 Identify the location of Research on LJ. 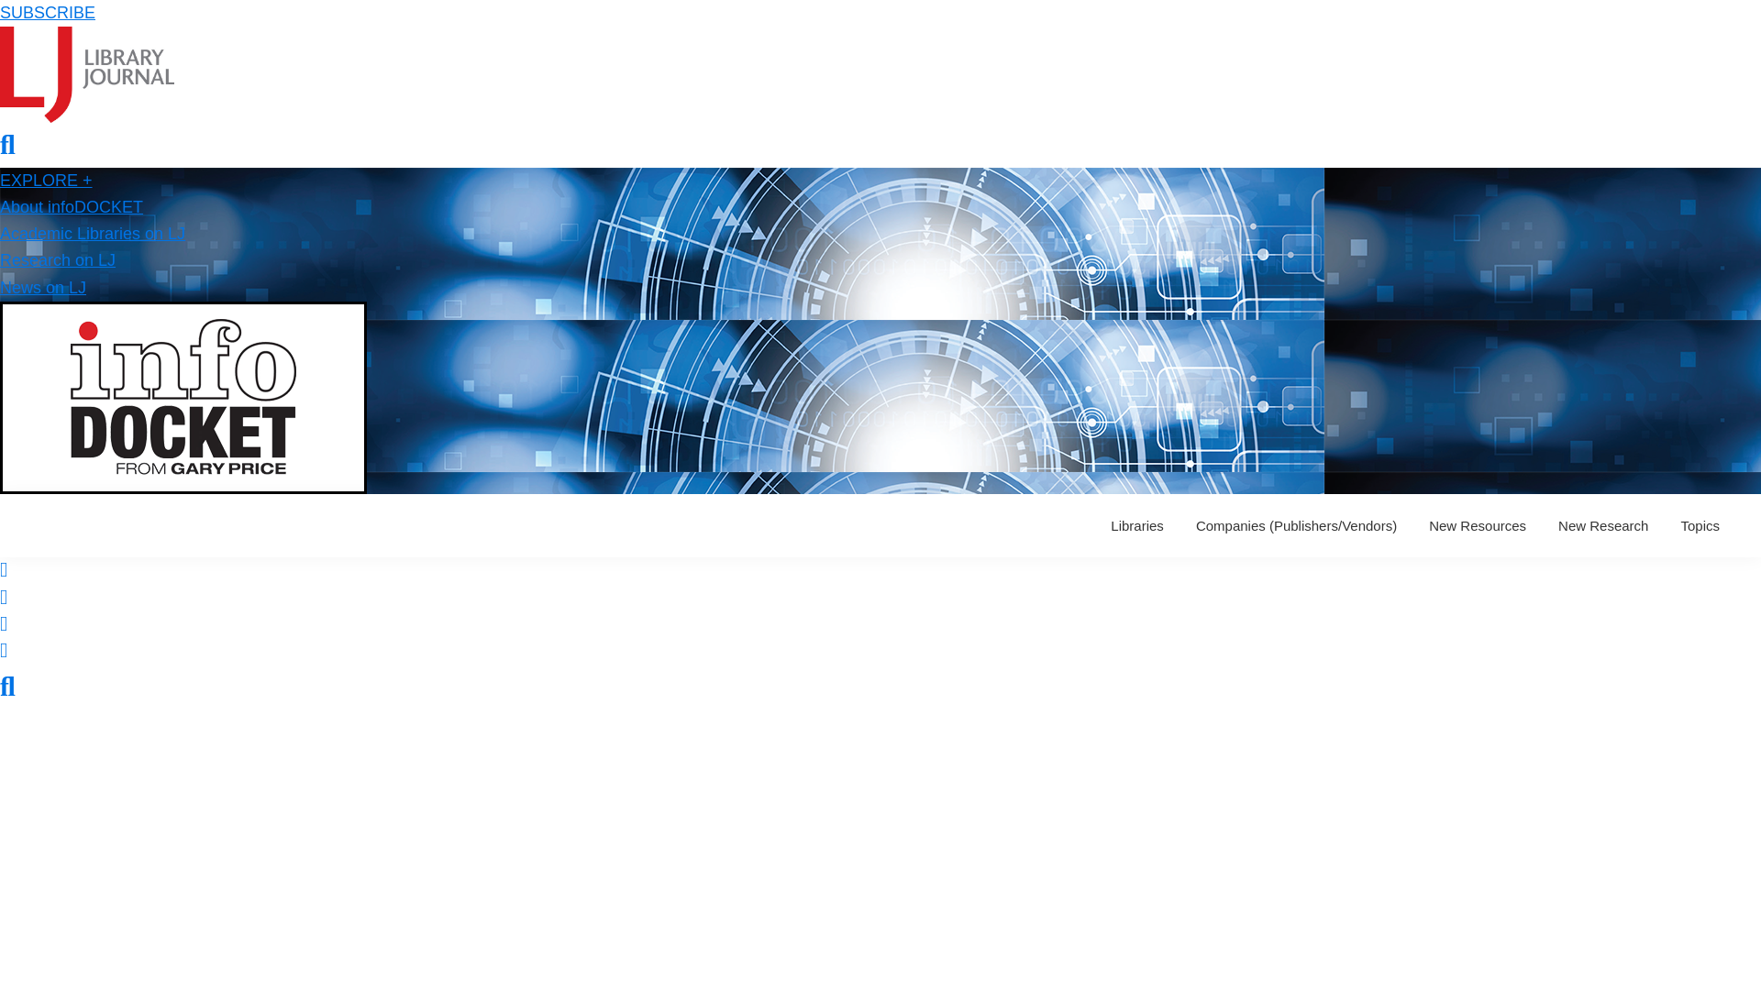
(58, 260).